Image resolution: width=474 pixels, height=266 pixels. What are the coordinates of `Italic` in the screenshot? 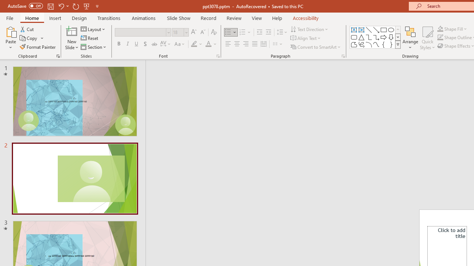 It's located at (127, 44).